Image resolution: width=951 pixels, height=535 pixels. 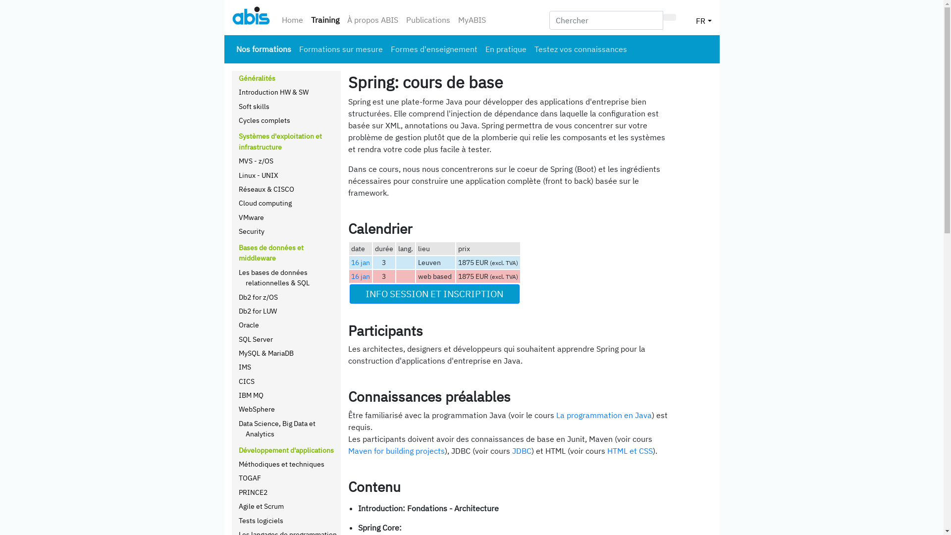 I want to click on Publications, so click(x=428, y=20).